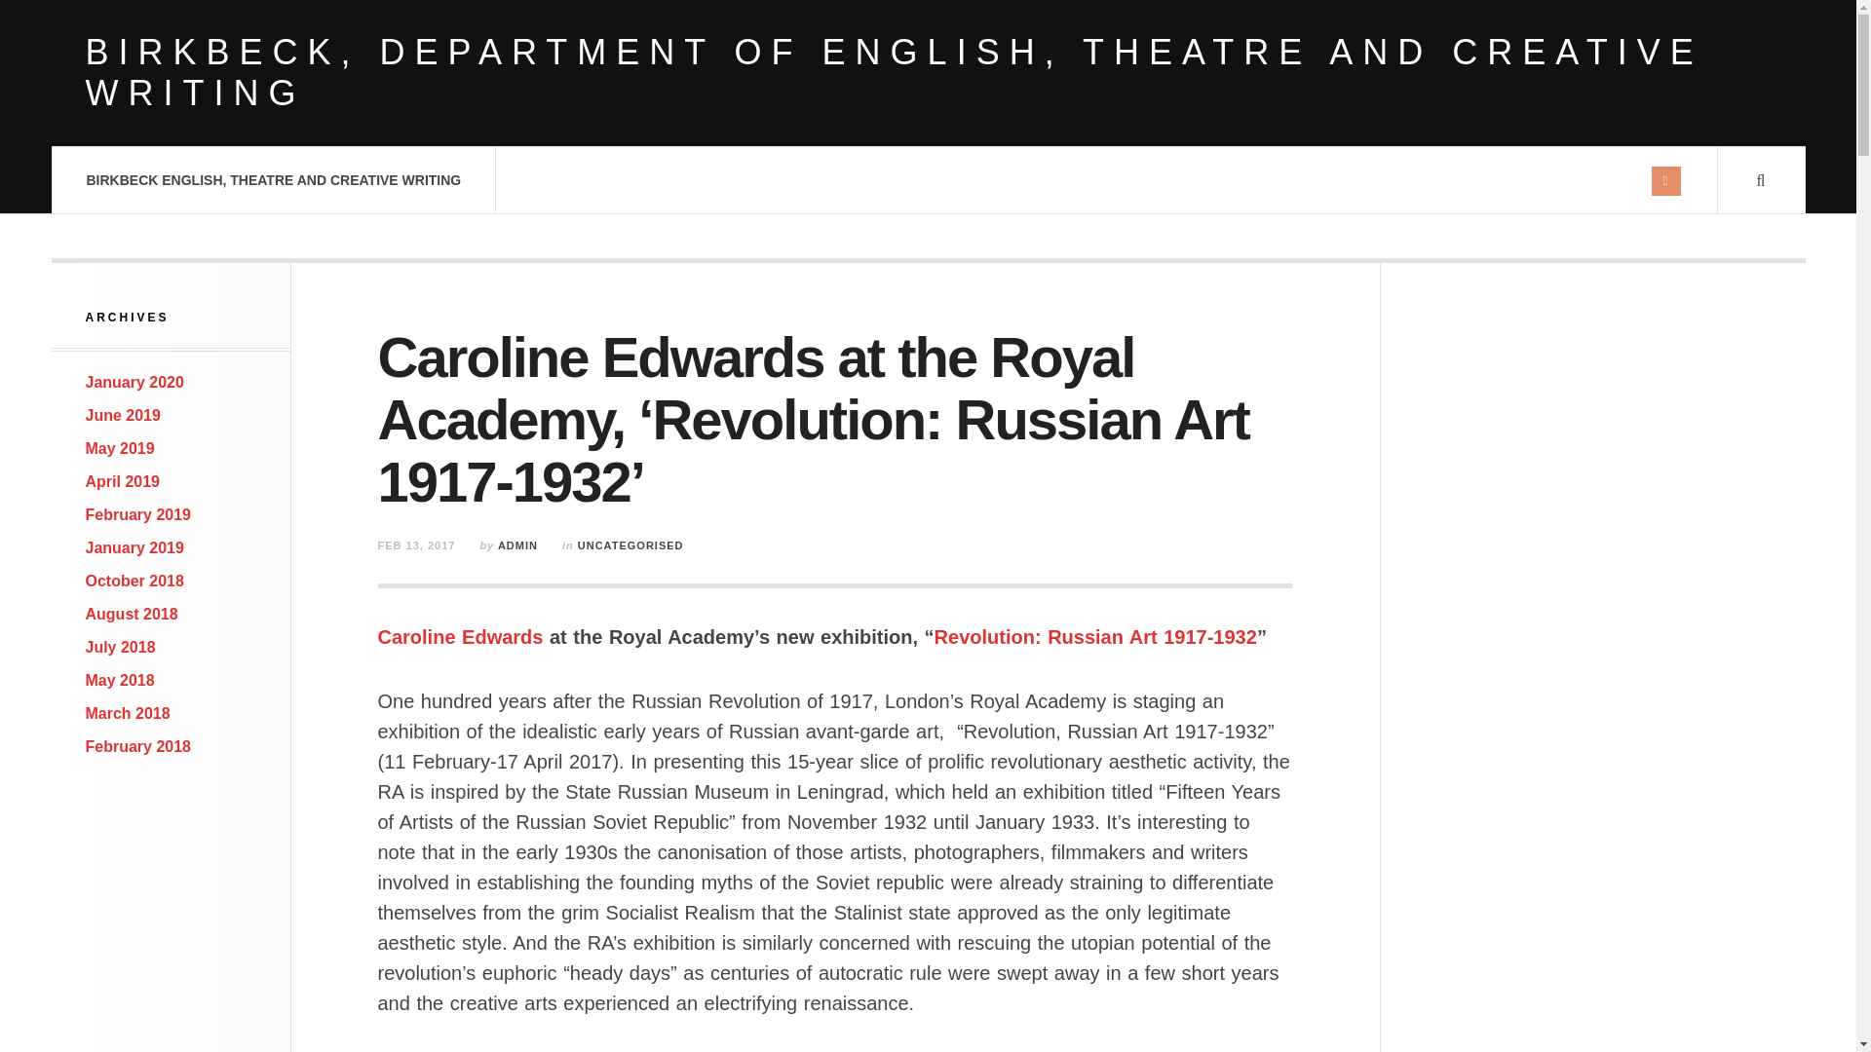  I want to click on July 2018, so click(121, 647).